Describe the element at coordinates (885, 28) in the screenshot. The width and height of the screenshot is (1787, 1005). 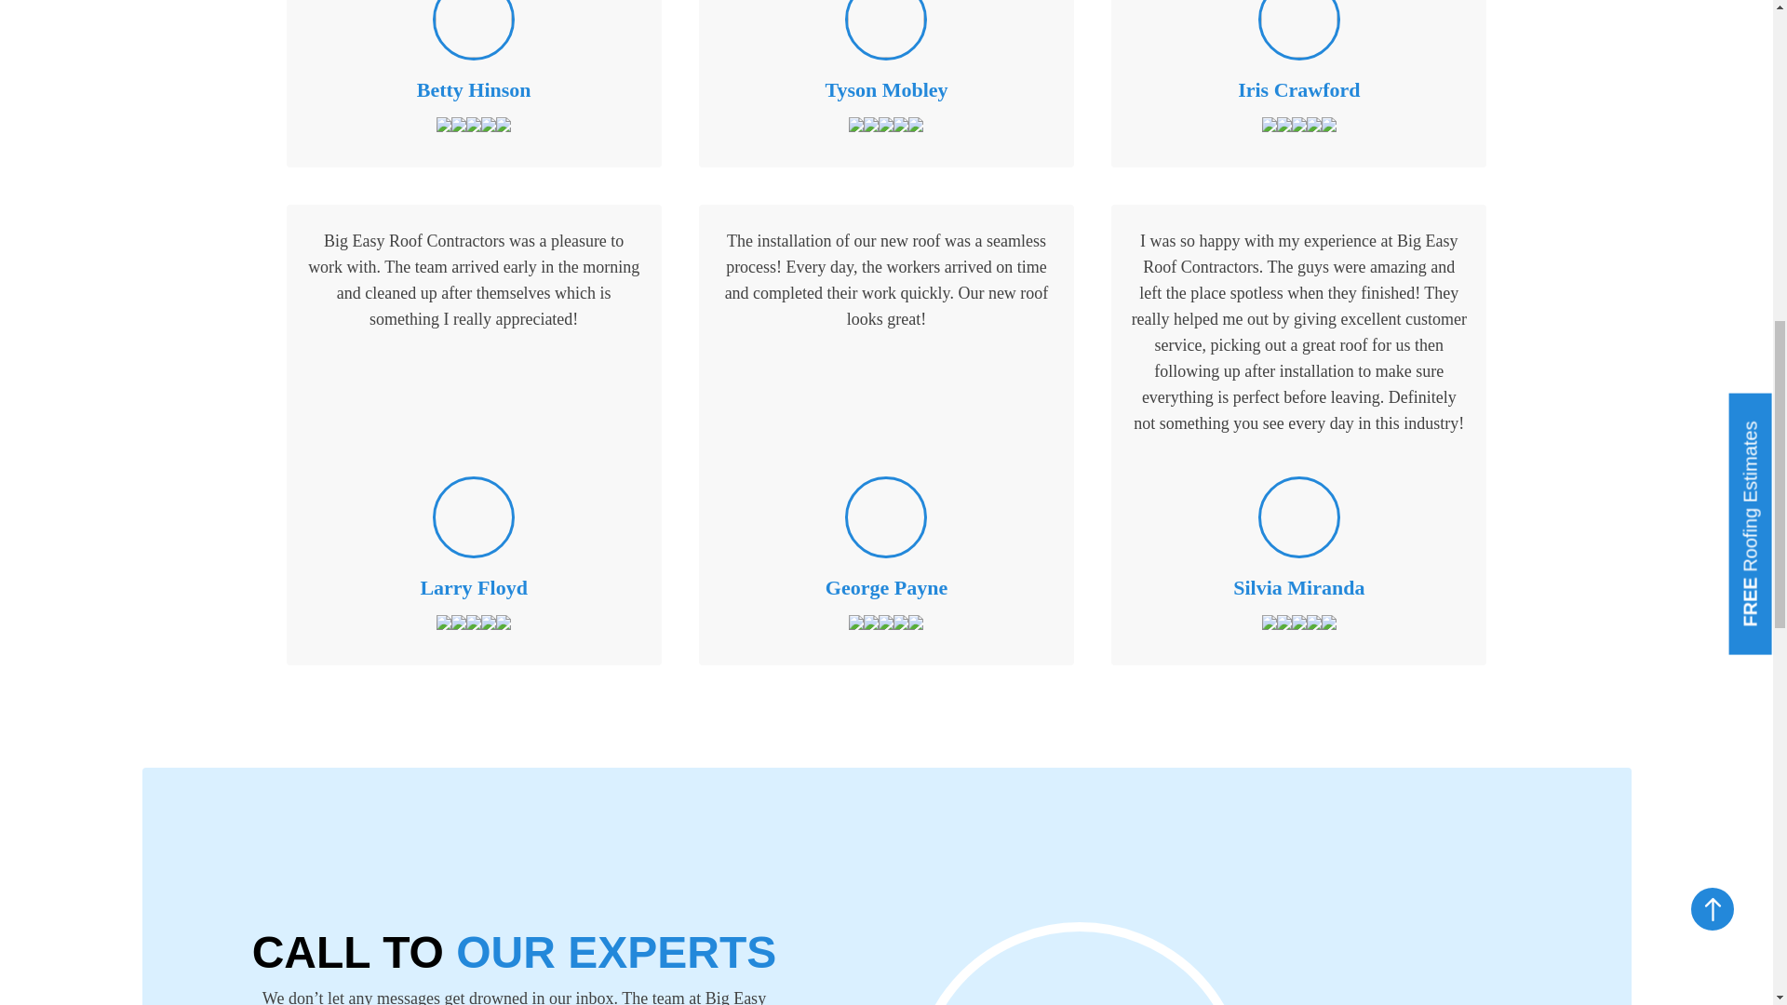
I see `Untitled` at that location.